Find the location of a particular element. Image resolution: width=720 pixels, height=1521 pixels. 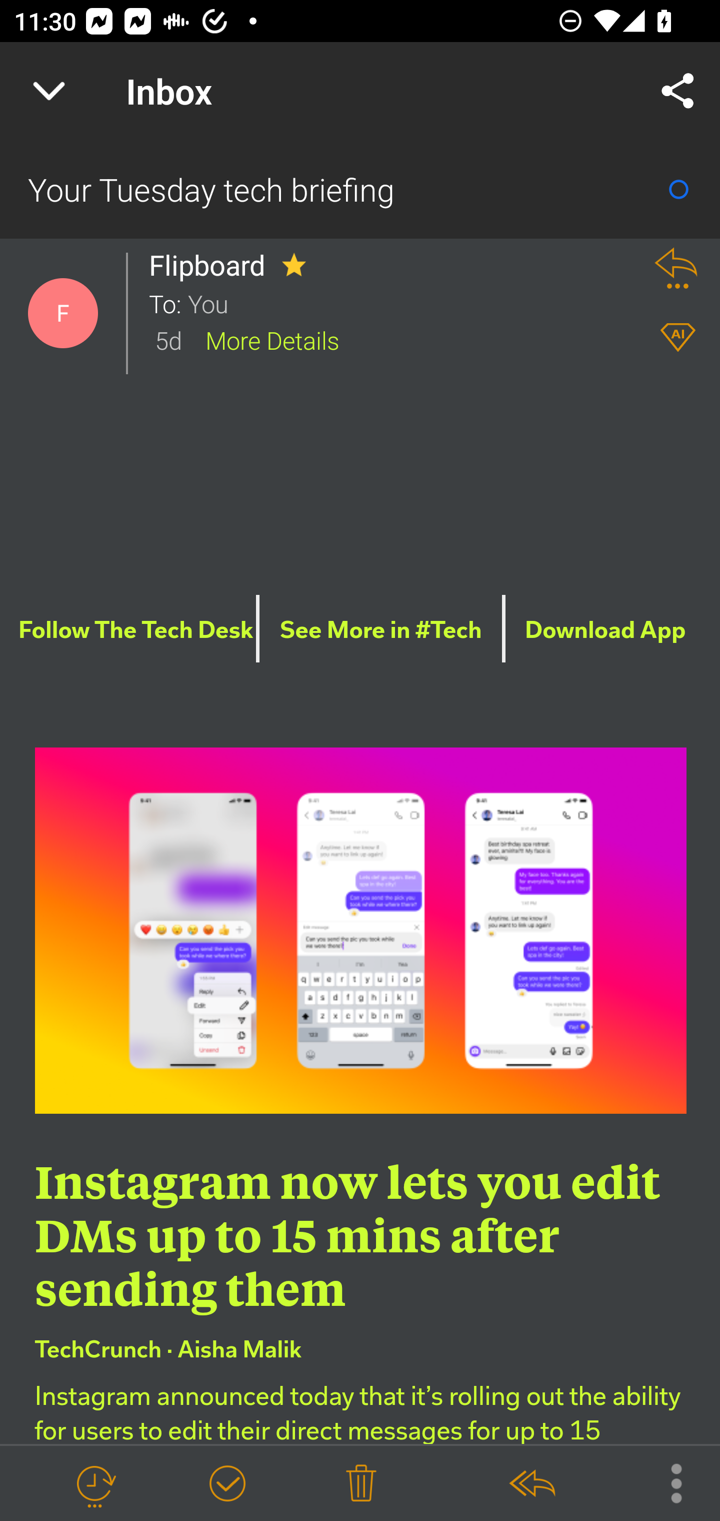

Share is located at coordinates (678, 91).